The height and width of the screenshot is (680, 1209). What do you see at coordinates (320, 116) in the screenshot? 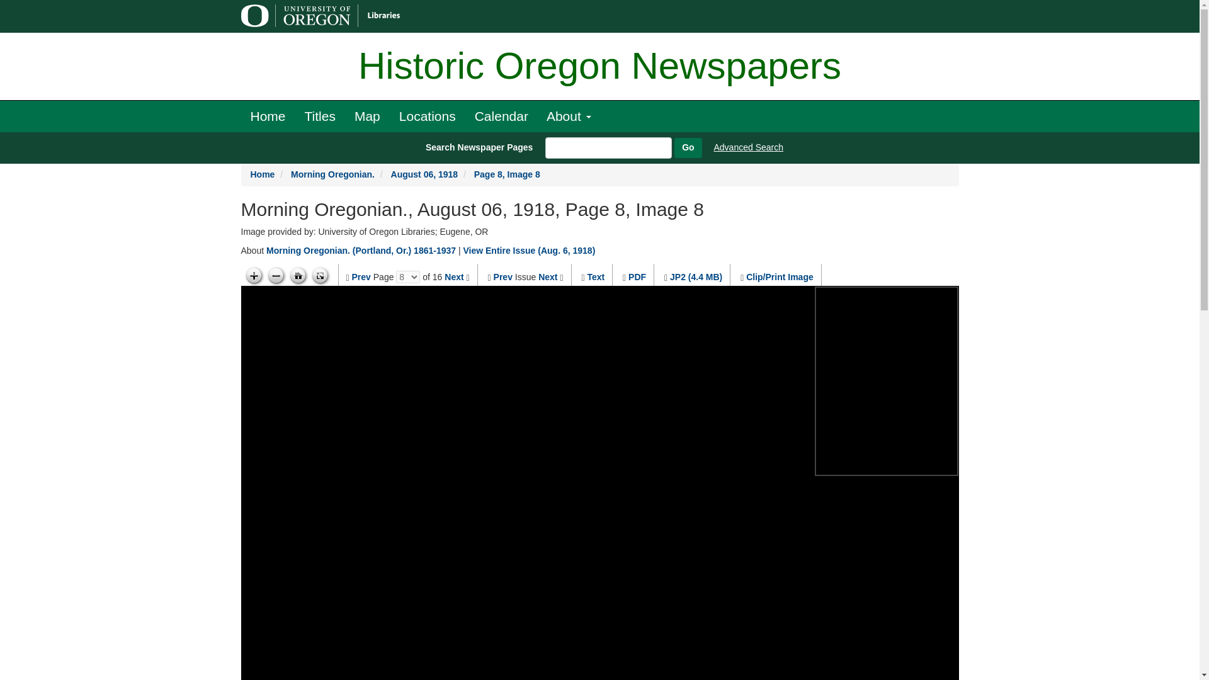
I see `Titles` at bounding box center [320, 116].